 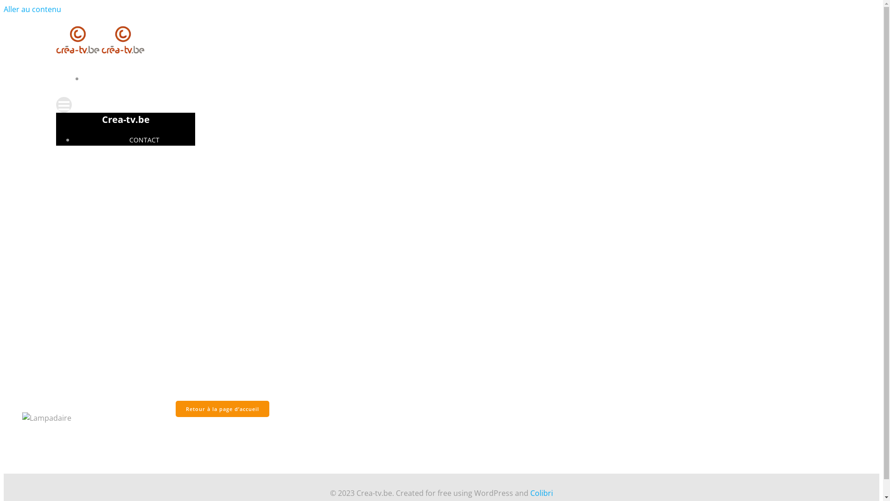 What do you see at coordinates (451, 79) in the screenshot?
I see `CONTACT` at bounding box center [451, 79].